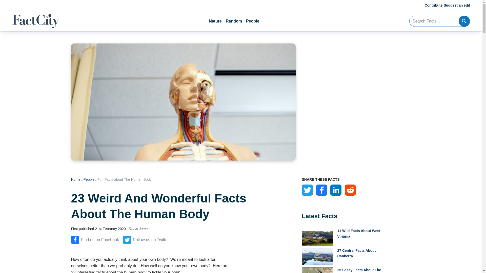 The width and height of the screenshot is (486, 273). I want to click on Fact City, so click(35, 21).